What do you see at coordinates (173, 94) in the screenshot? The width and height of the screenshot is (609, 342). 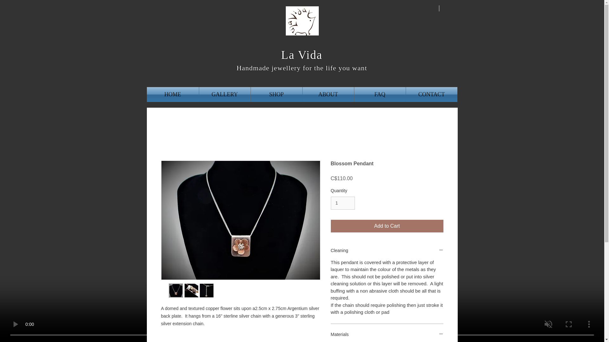 I see `HOME` at bounding box center [173, 94].